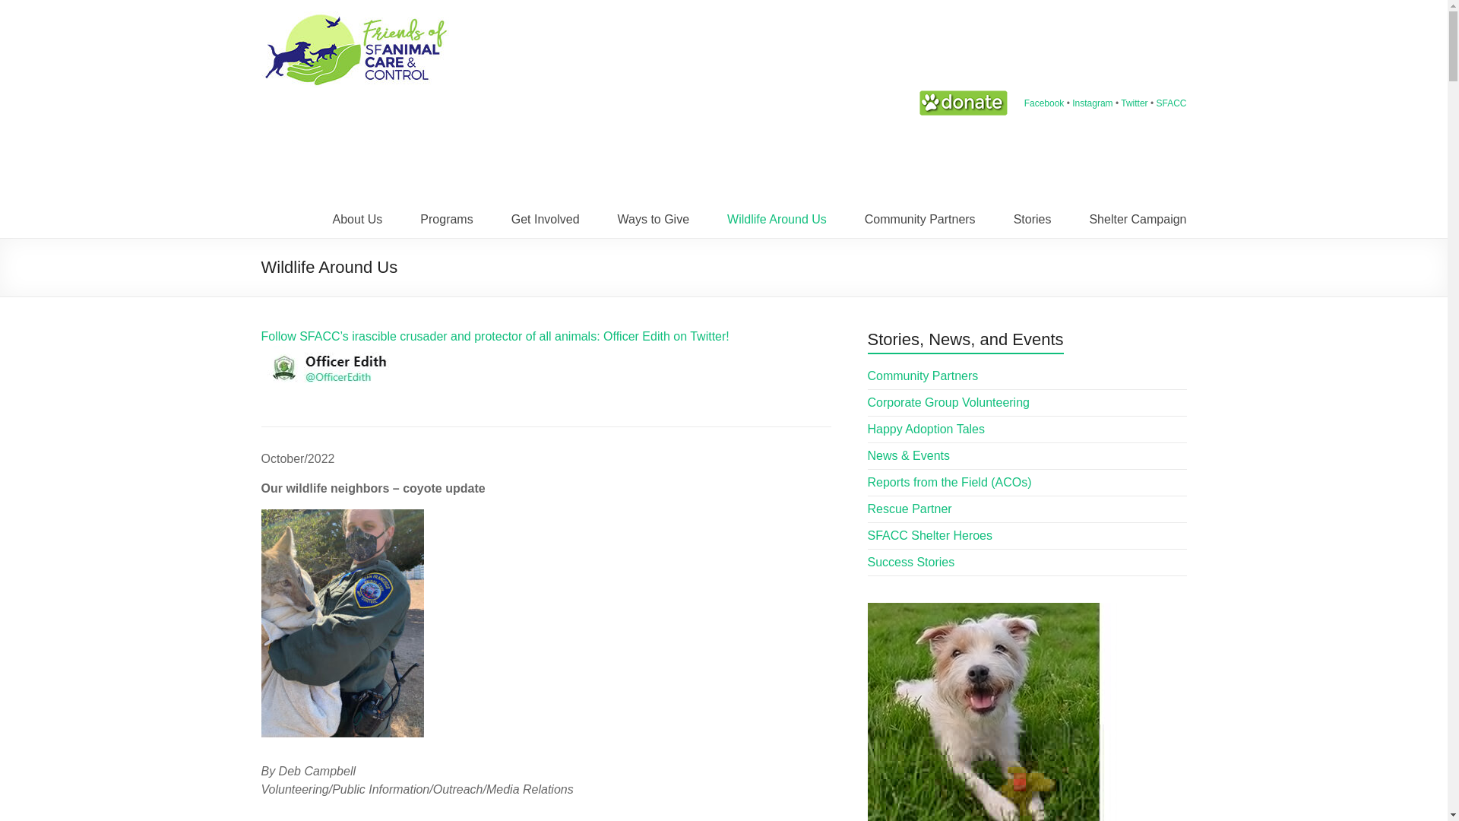 This screenshot has width=1459, height=821. Describe the element at coordinates (1033, 211) in the screenshot. I see `Stories` at that location.